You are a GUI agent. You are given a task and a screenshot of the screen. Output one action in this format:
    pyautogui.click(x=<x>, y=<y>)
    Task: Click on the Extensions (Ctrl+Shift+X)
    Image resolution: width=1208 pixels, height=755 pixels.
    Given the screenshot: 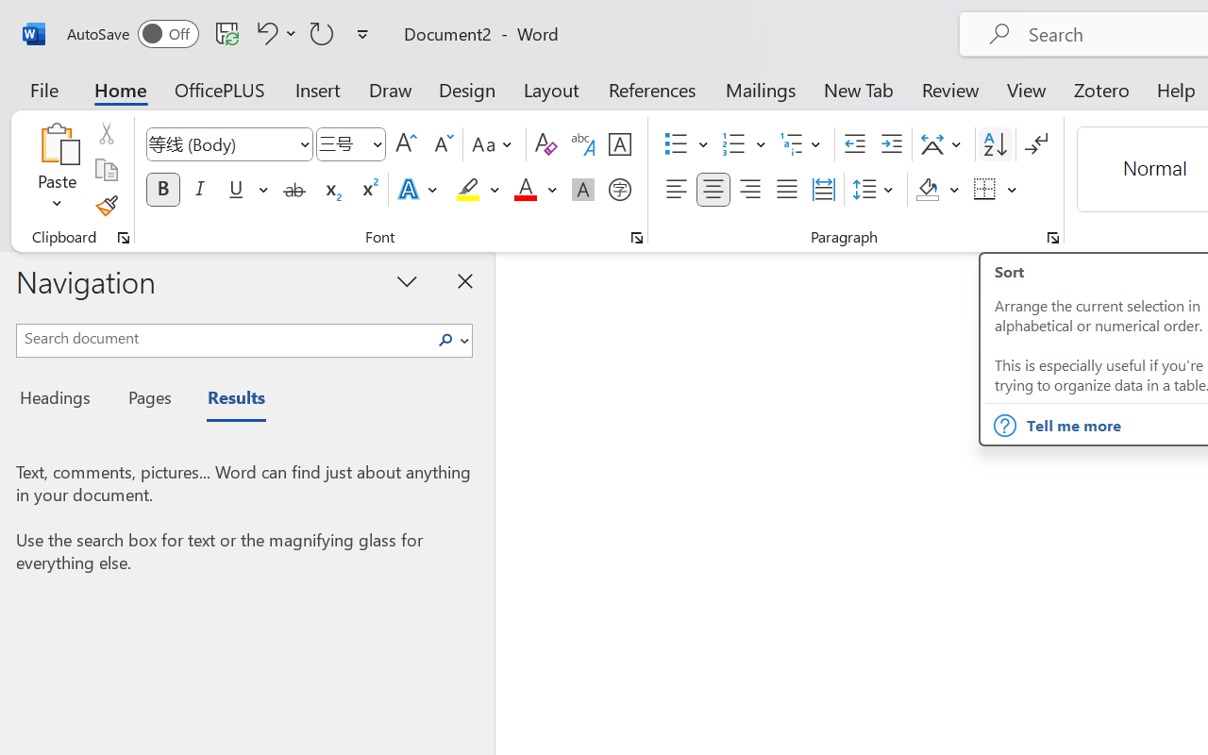 What is the action you would take?
    pyautogui.click(x=23, y=262)
    